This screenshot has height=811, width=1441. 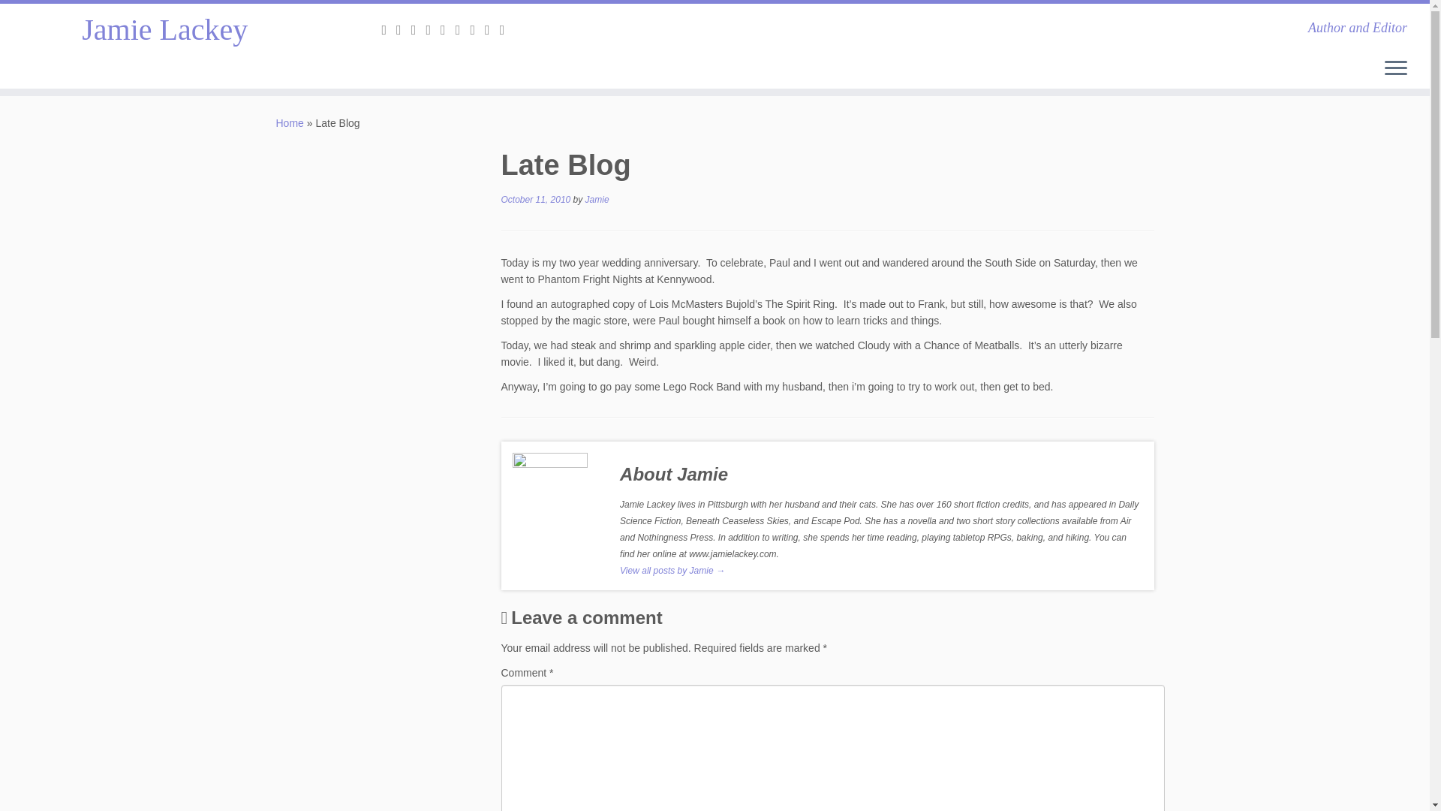 I want to click on Home, so click(x=290, y=122).